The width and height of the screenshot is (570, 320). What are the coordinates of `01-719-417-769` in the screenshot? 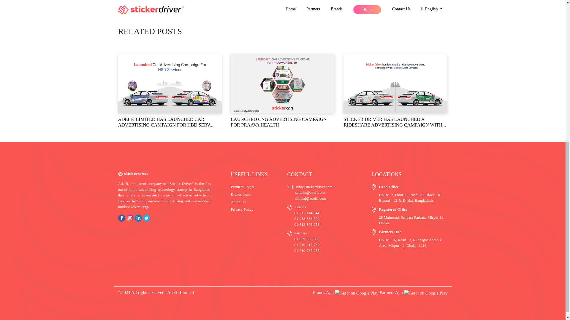 It's located at (306, 244).